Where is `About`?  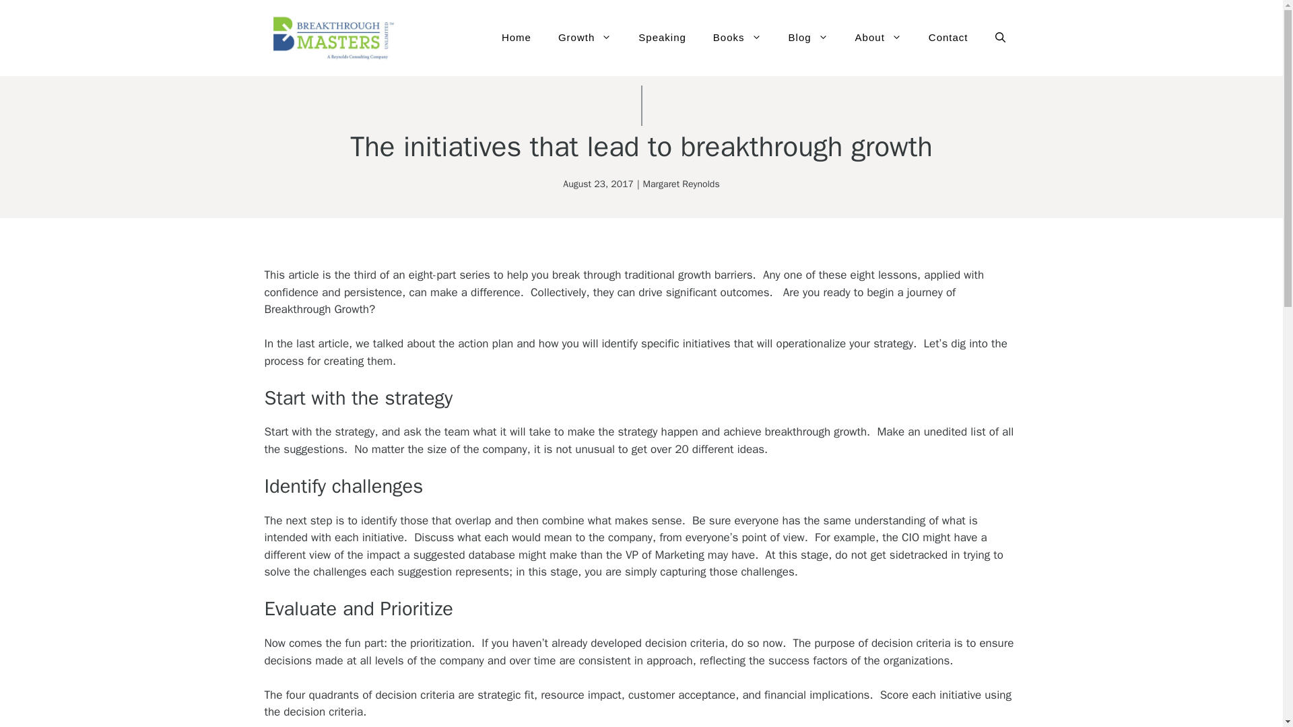 About is located at coordinates (878, 38).